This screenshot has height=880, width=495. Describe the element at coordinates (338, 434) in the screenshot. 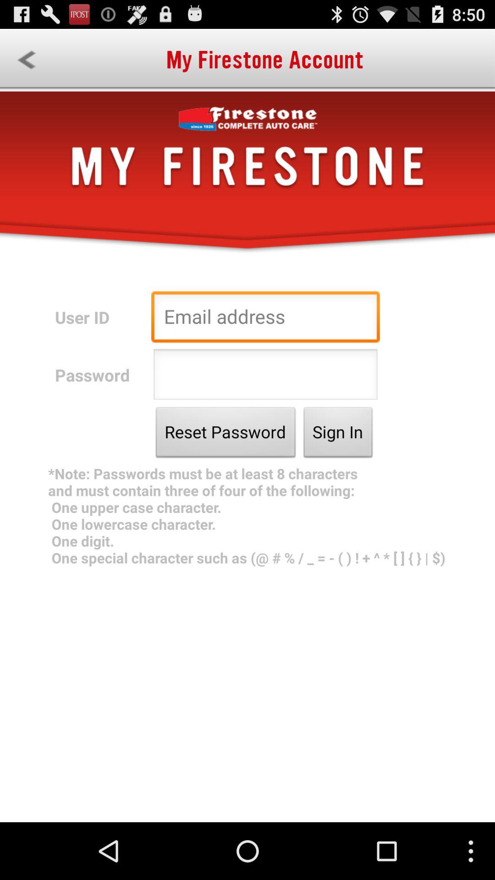

I see `swipe to sign in` at that location.